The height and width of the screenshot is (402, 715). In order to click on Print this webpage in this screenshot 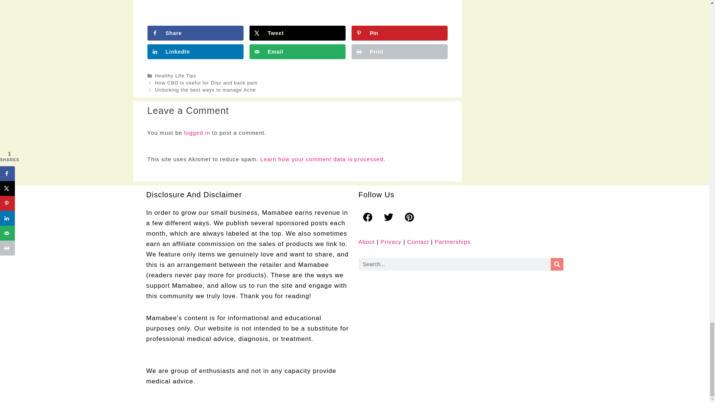, I will do `click(399, 51)`.